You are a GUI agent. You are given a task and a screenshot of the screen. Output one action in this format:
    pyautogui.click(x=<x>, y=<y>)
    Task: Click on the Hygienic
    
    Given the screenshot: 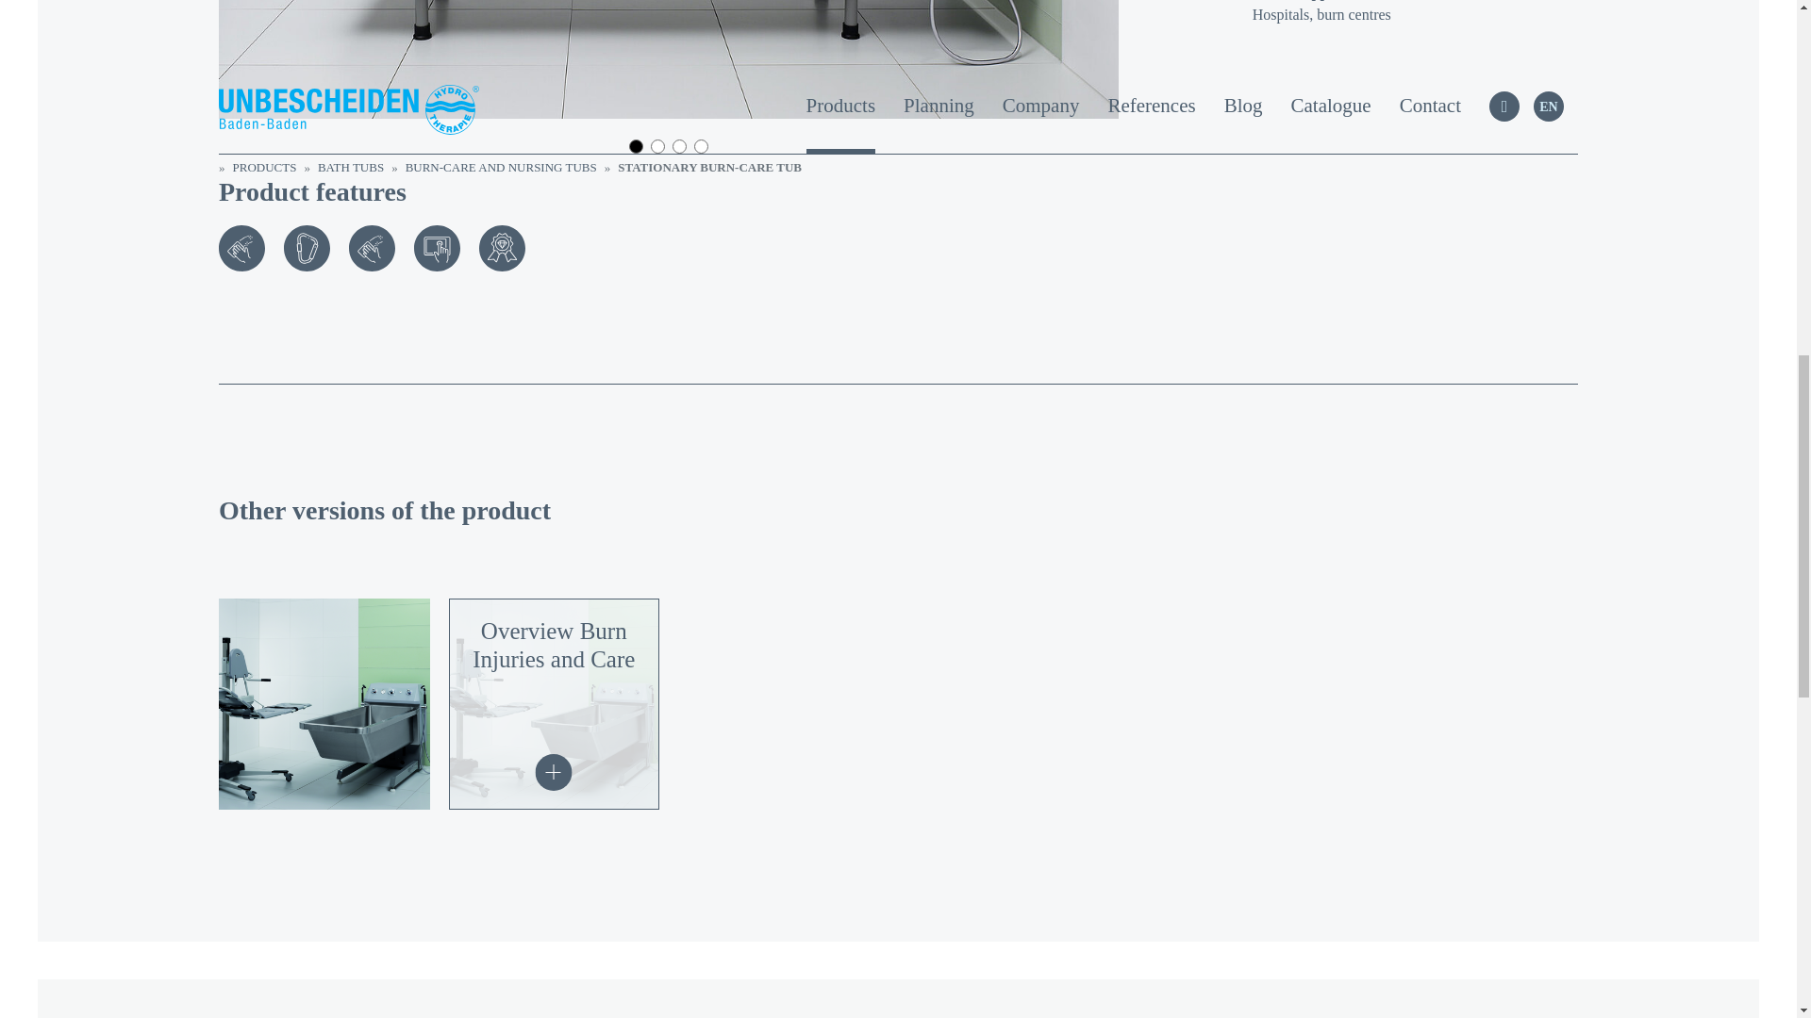 What is the action you would take?
    pyautogui.click(x=372, y=248)
    